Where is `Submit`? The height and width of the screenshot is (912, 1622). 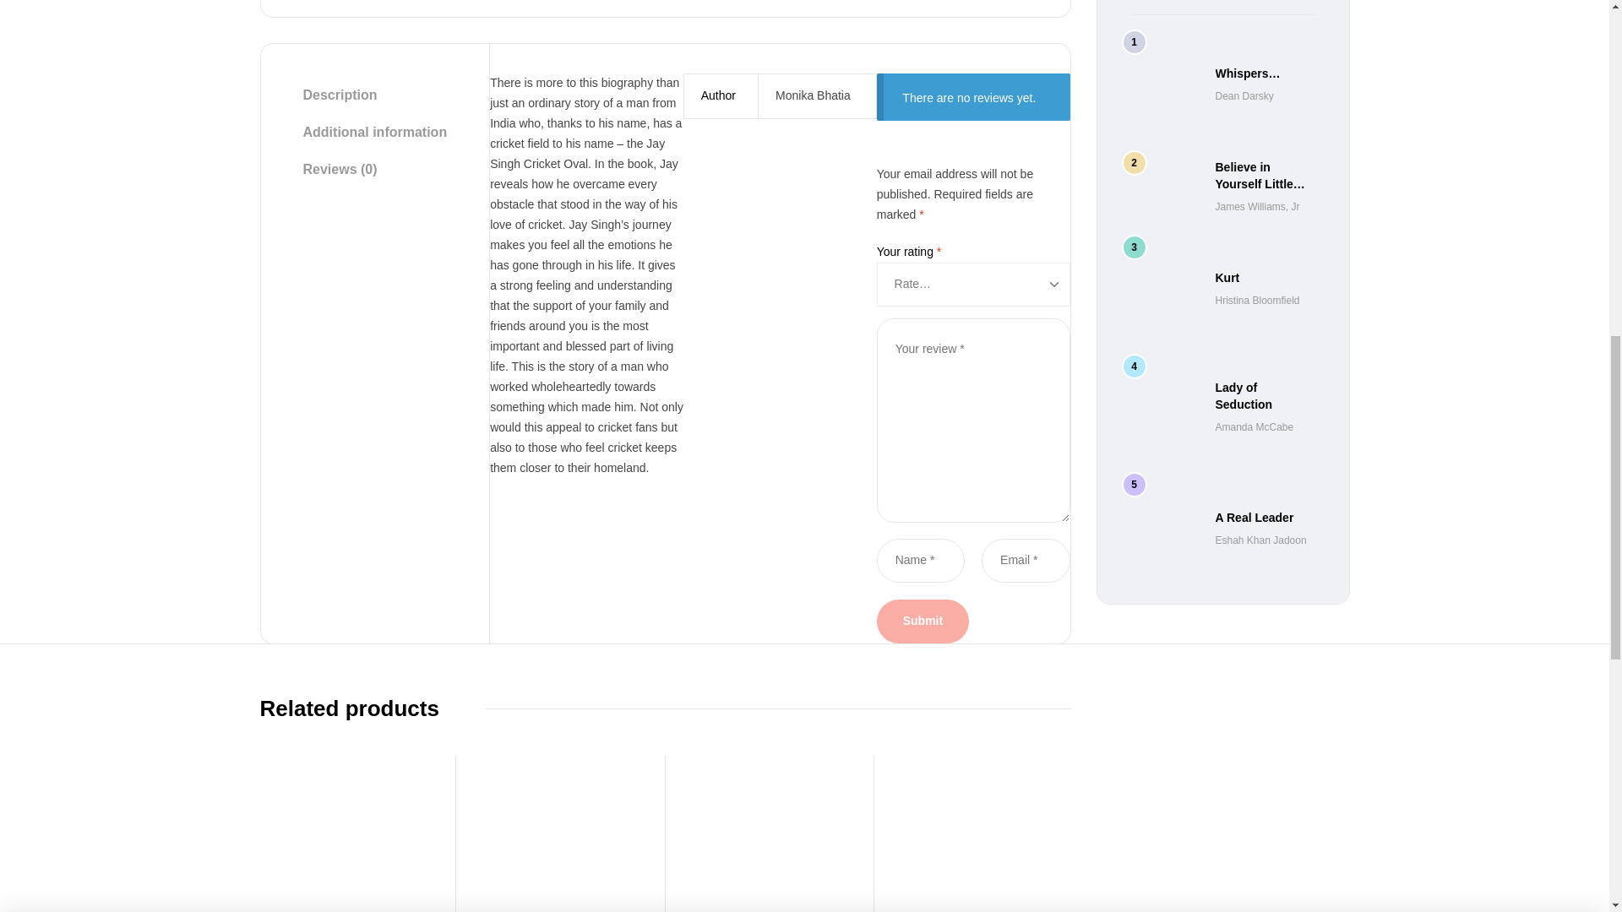
Submit is located at coordinates (923, 622).